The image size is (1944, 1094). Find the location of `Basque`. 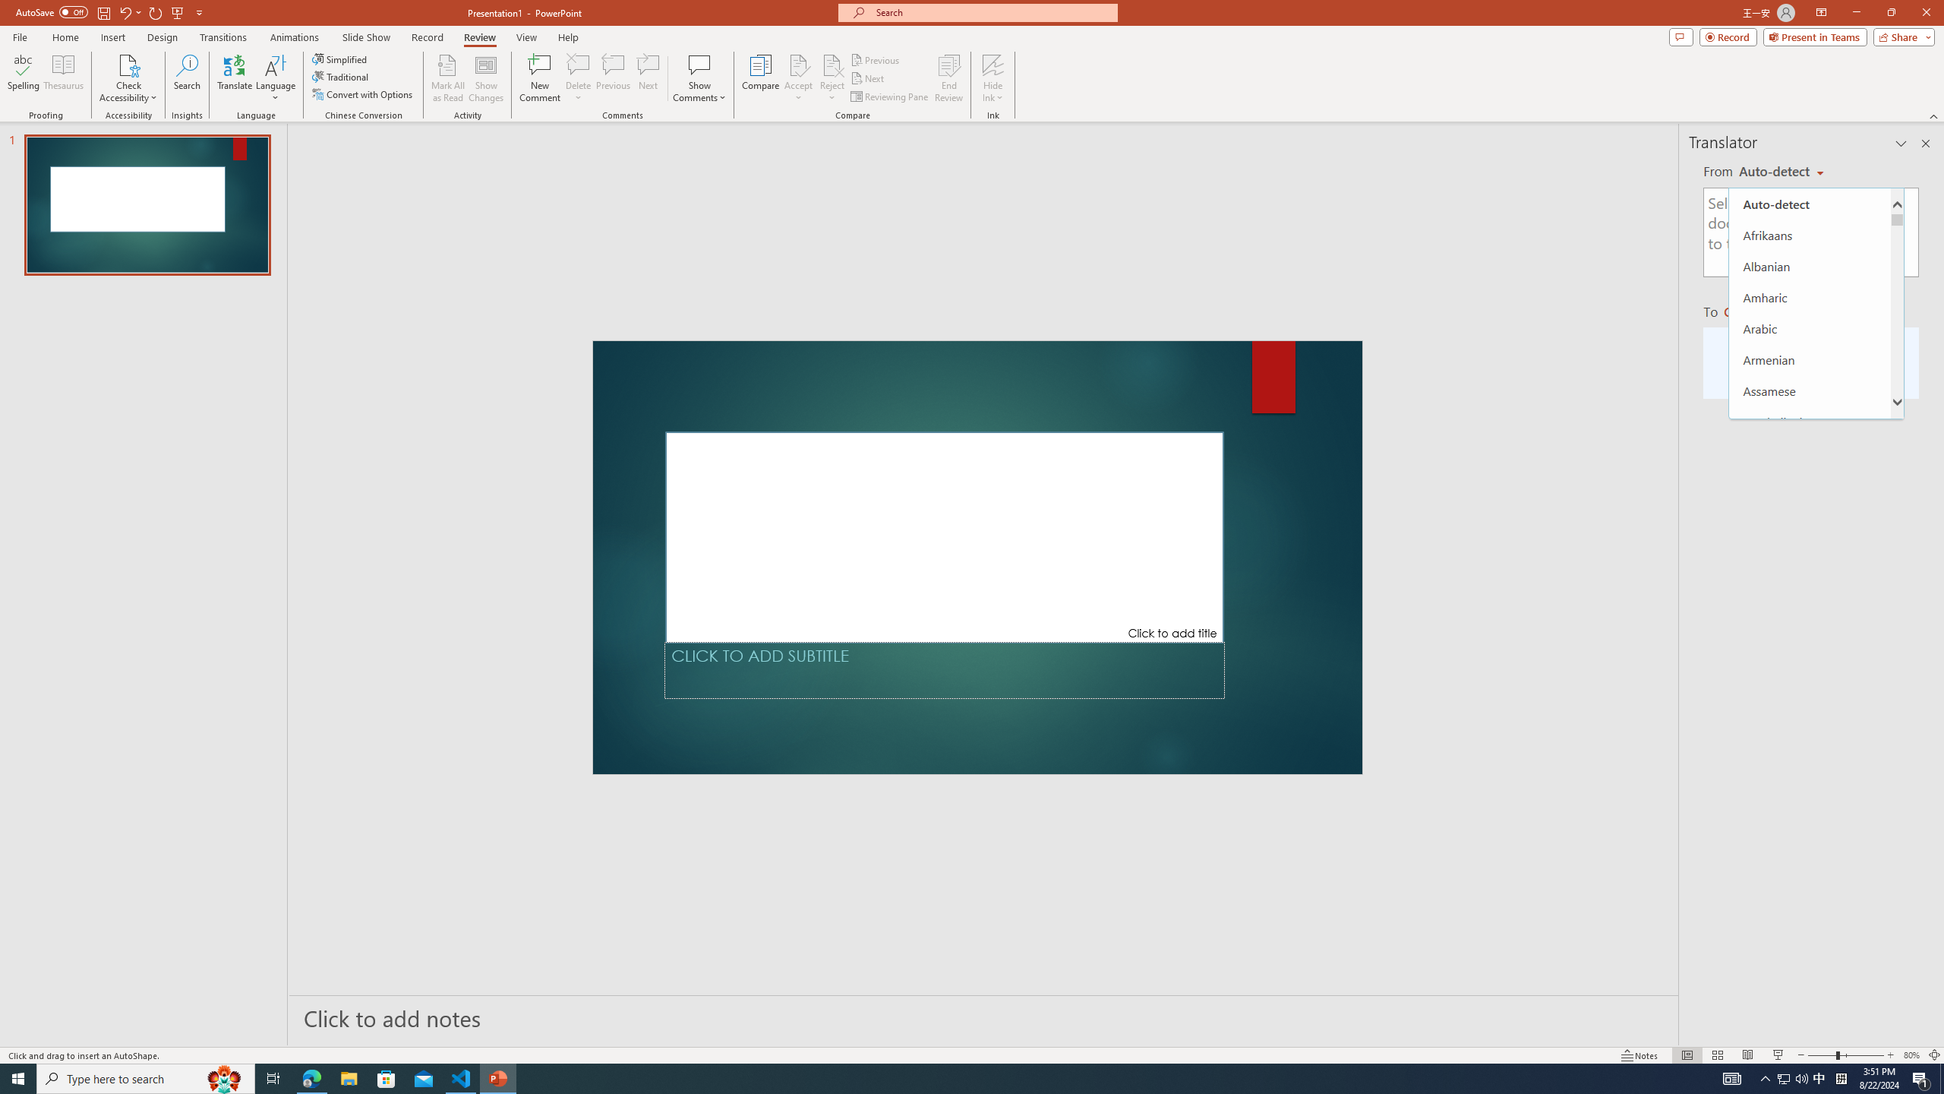

Basque is located at coordinates (1809, 515).